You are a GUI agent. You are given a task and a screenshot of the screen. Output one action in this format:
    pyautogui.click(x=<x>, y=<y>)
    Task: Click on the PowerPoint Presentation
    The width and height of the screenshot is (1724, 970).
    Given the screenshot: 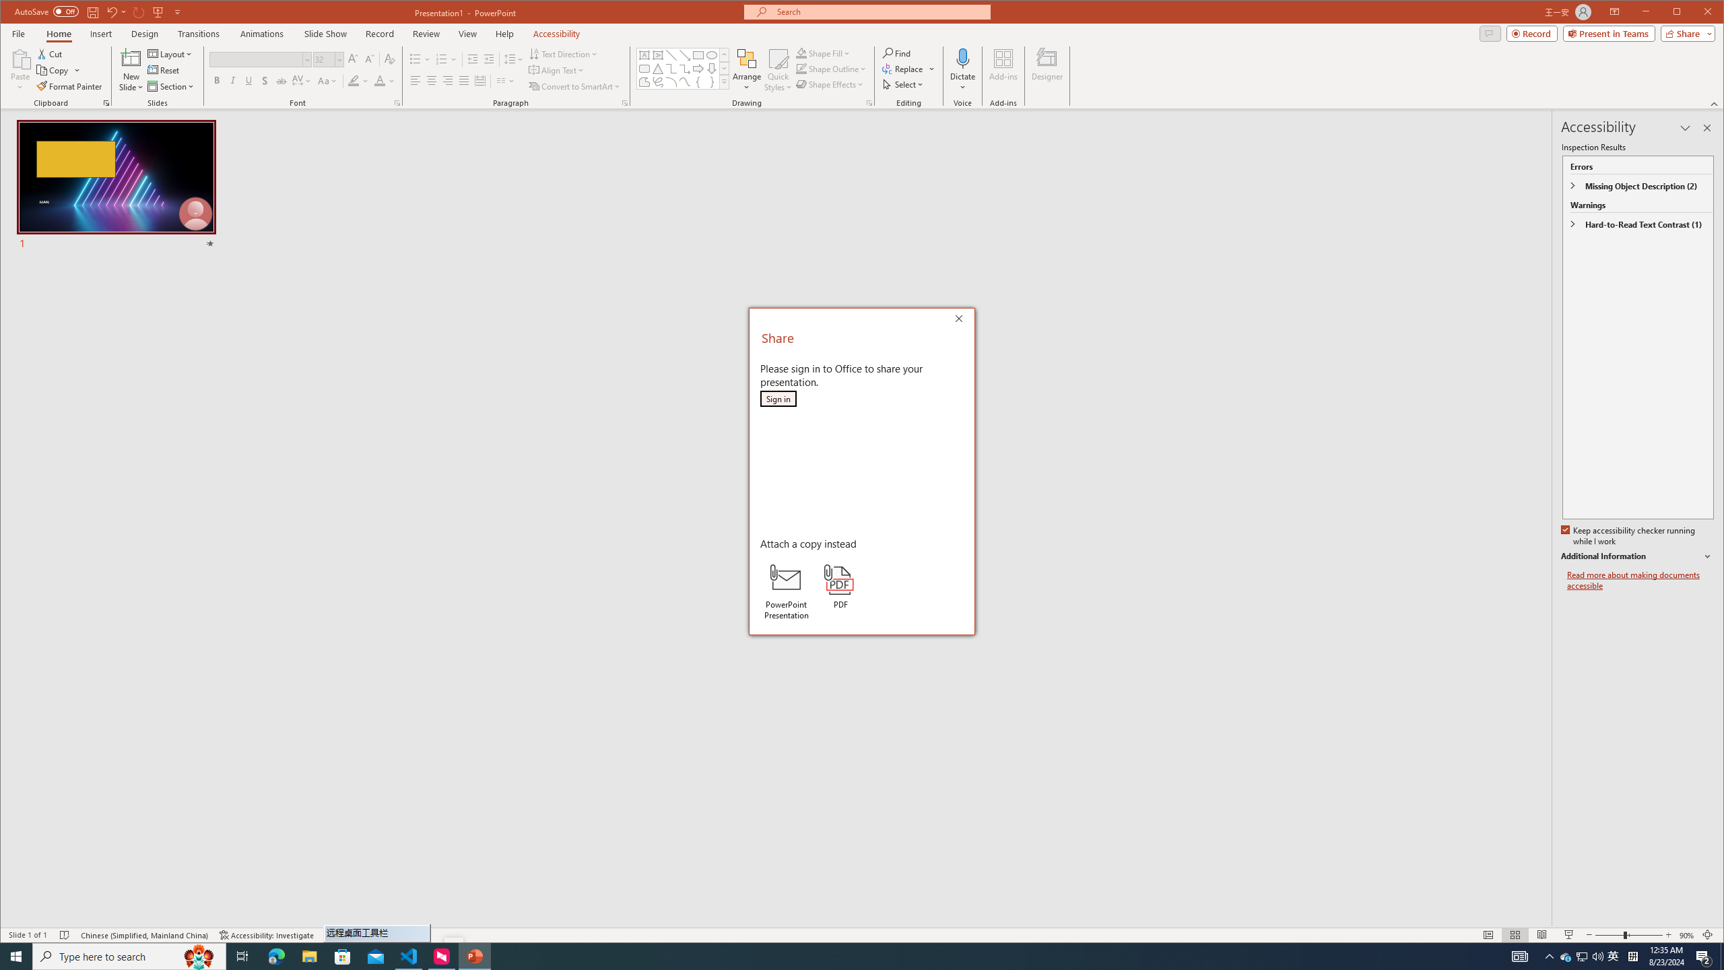 What is the action you would take?
    pyautogui.click(x=785, y=591)
    